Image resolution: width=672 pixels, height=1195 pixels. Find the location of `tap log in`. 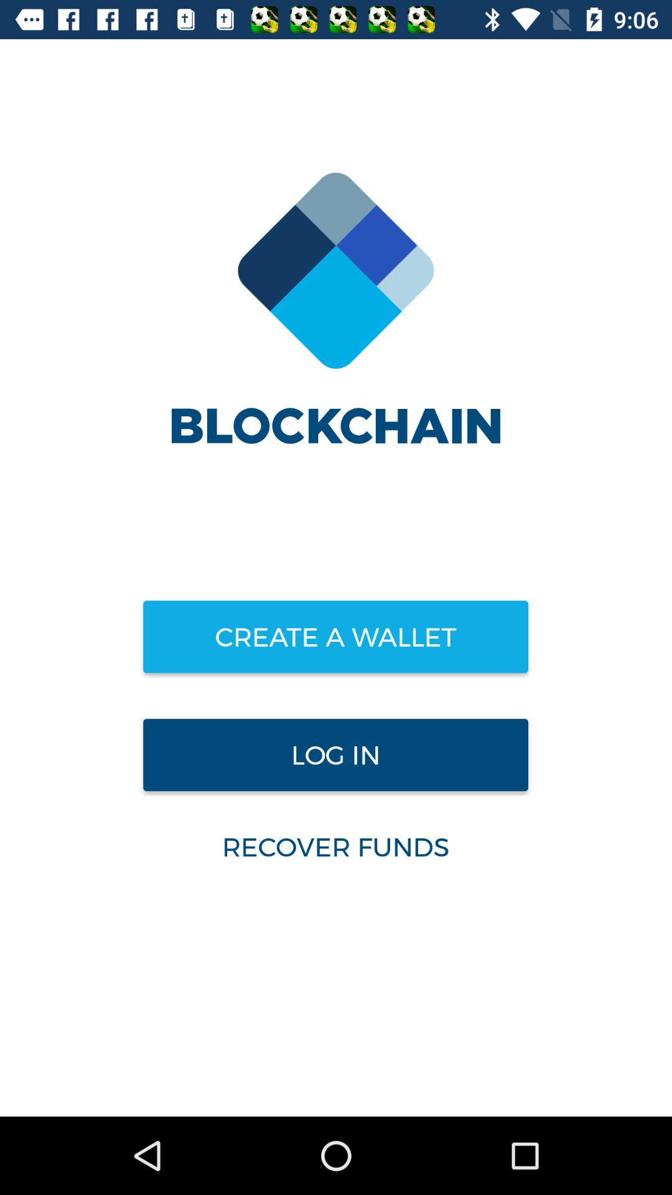

tap log in is located at coordinates (335, 755).